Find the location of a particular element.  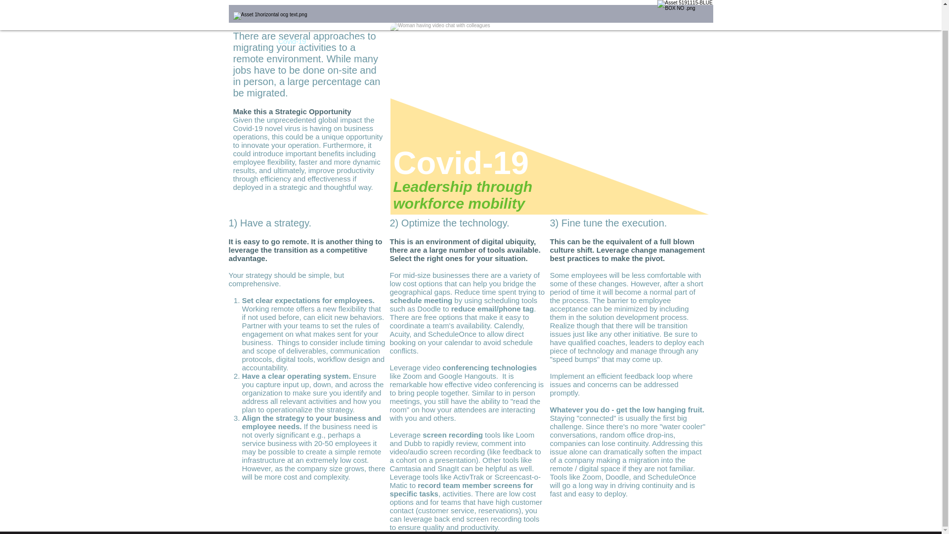

VERTICALS is located at coordinates (458, 21).